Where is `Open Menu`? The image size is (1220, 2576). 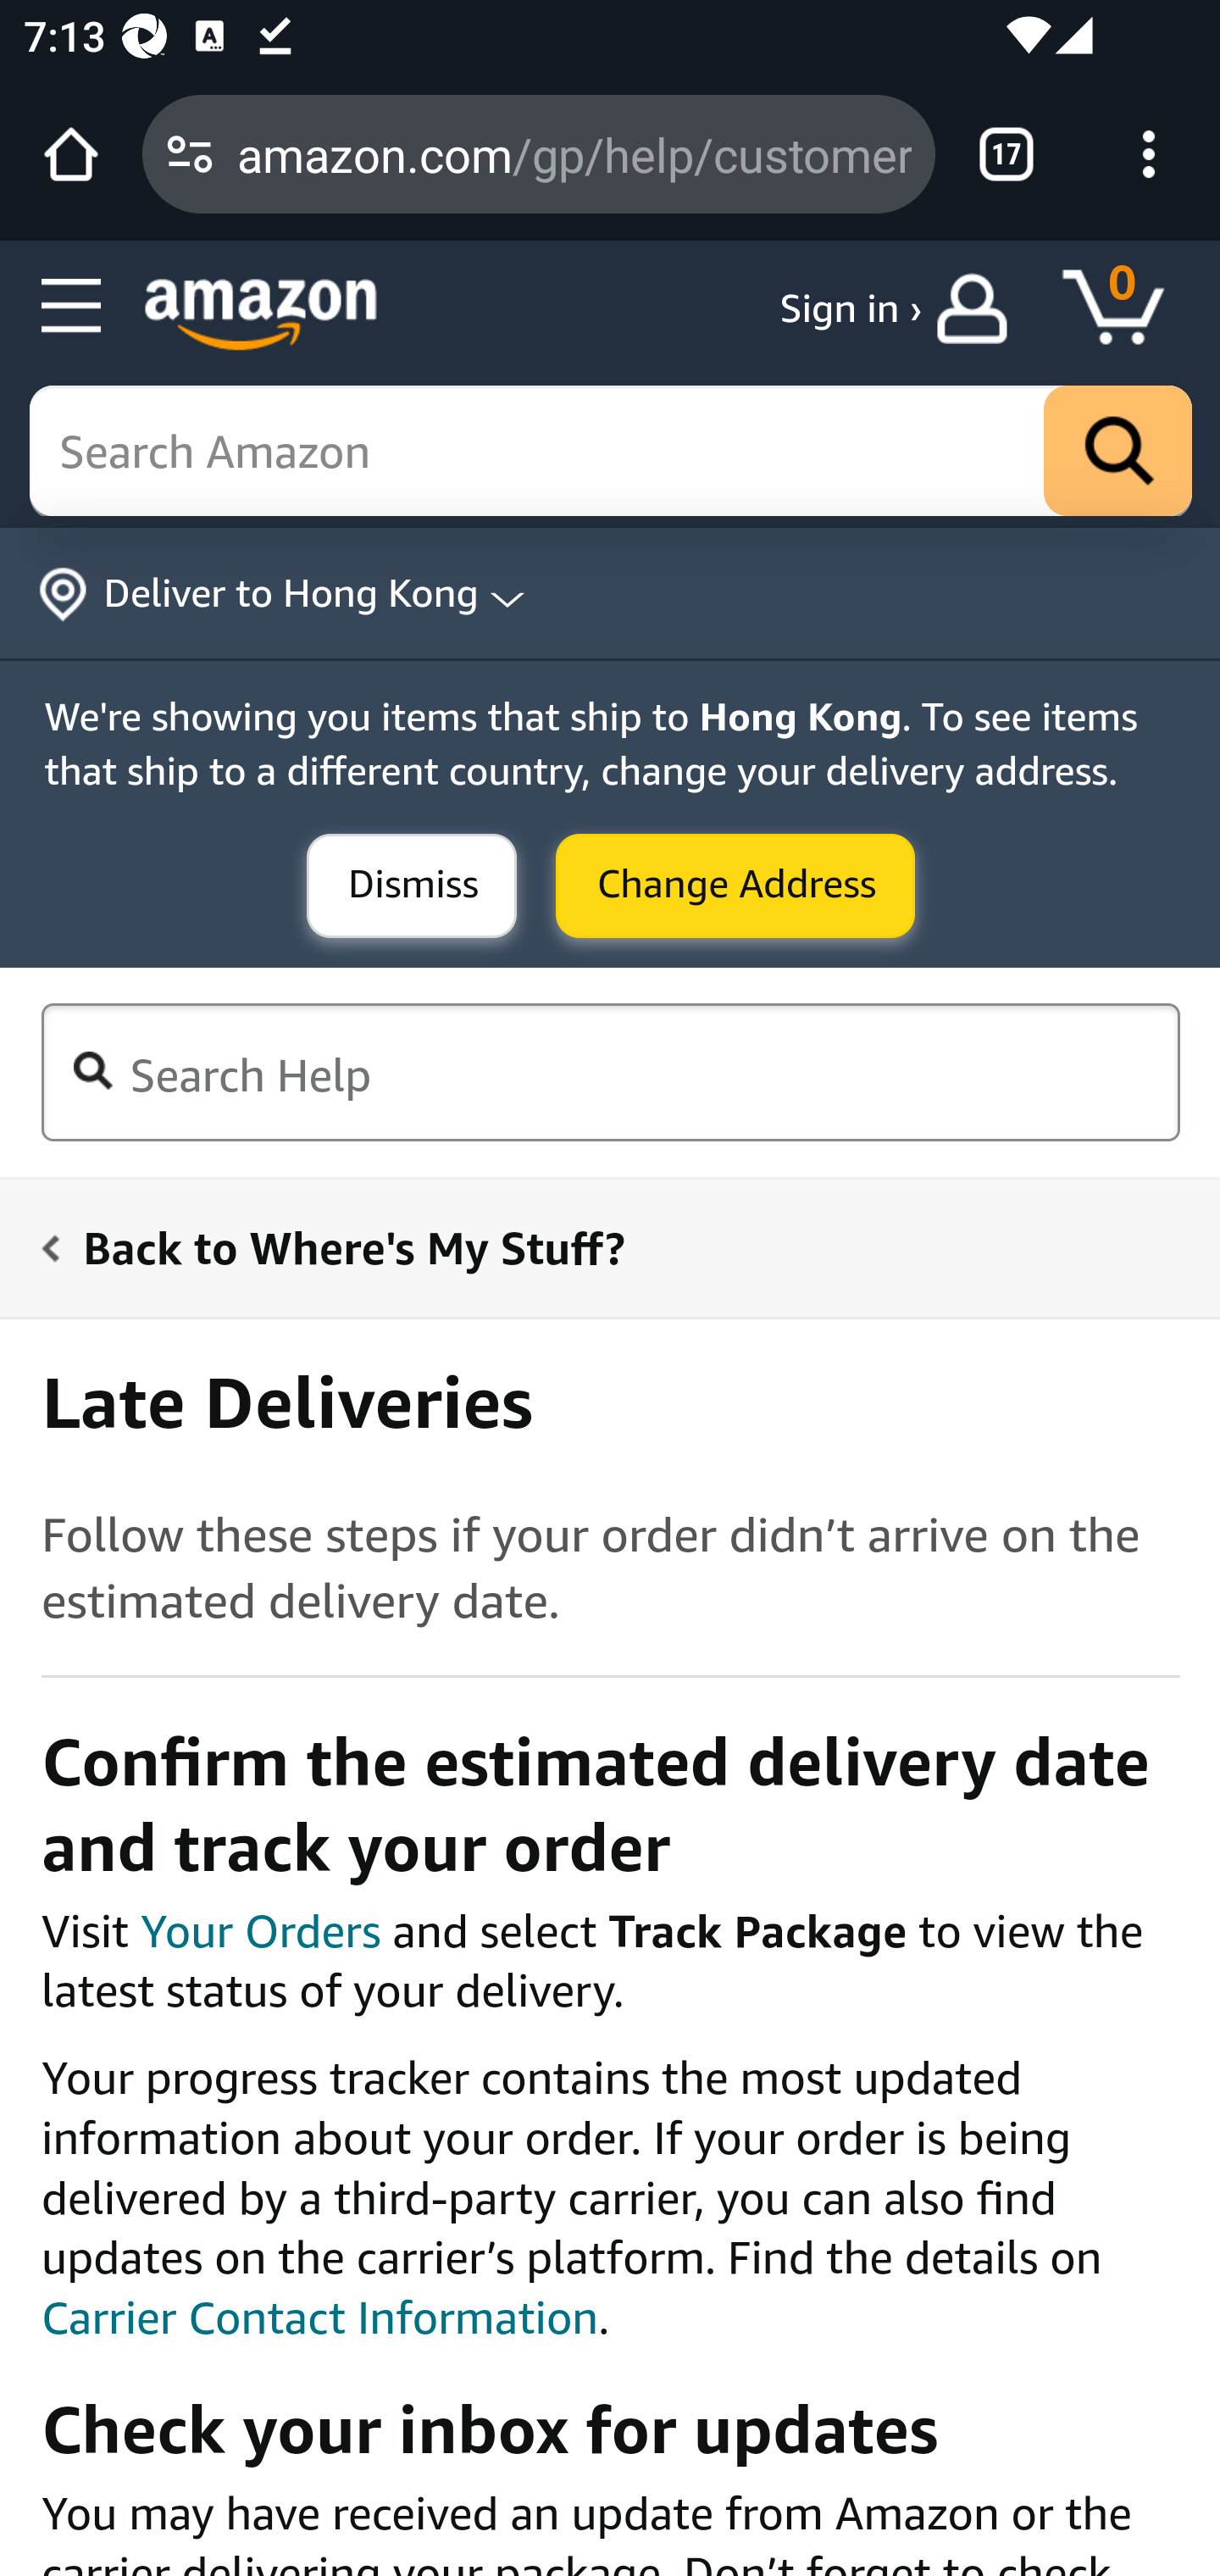 Open Menu is located at coordinates (73, 307).